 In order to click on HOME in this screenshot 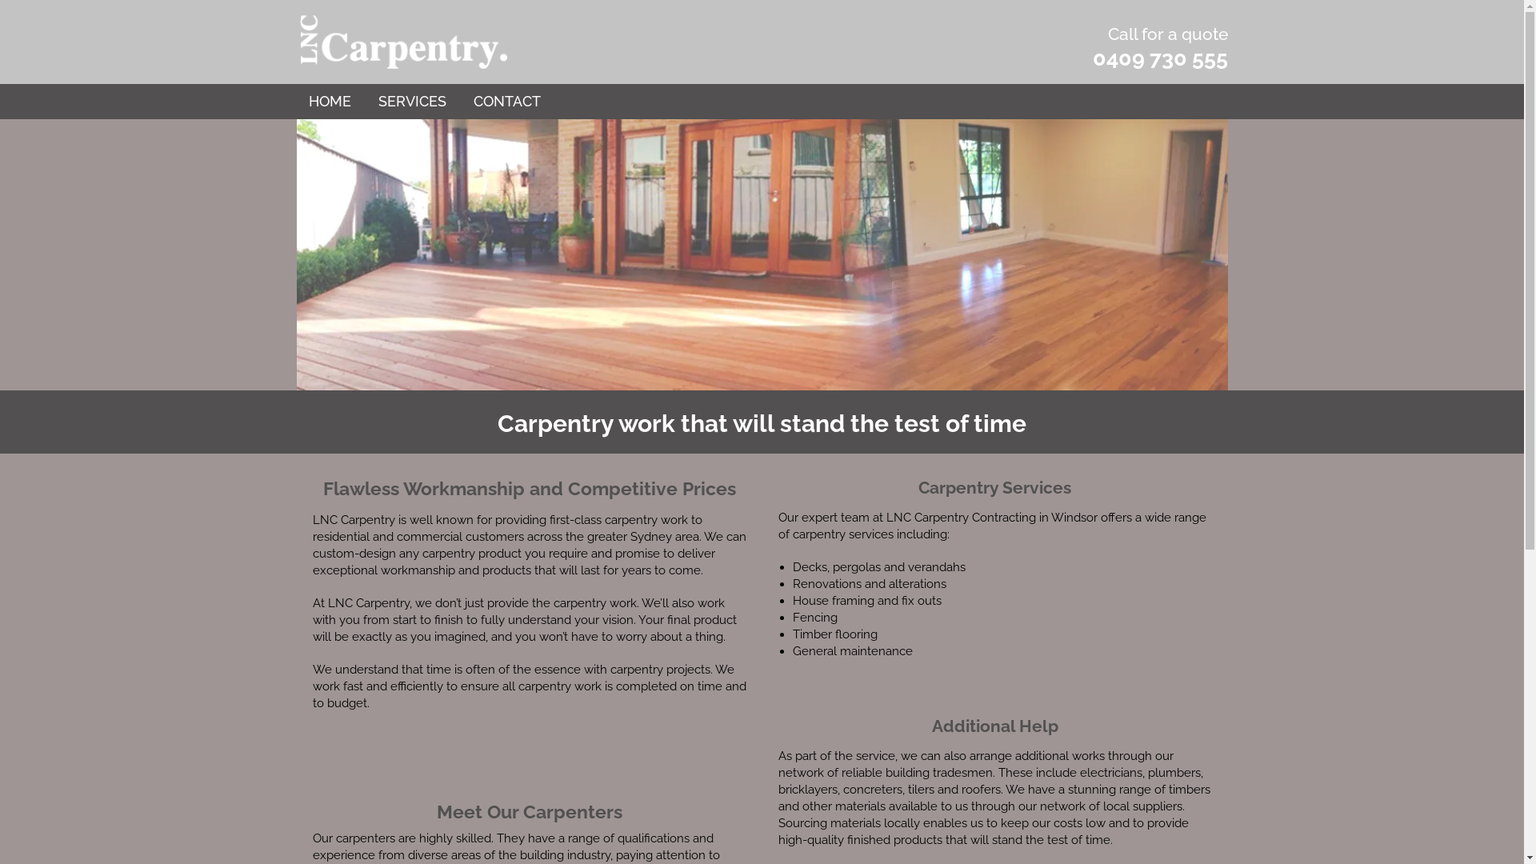, I will do `click(330, 102)`.